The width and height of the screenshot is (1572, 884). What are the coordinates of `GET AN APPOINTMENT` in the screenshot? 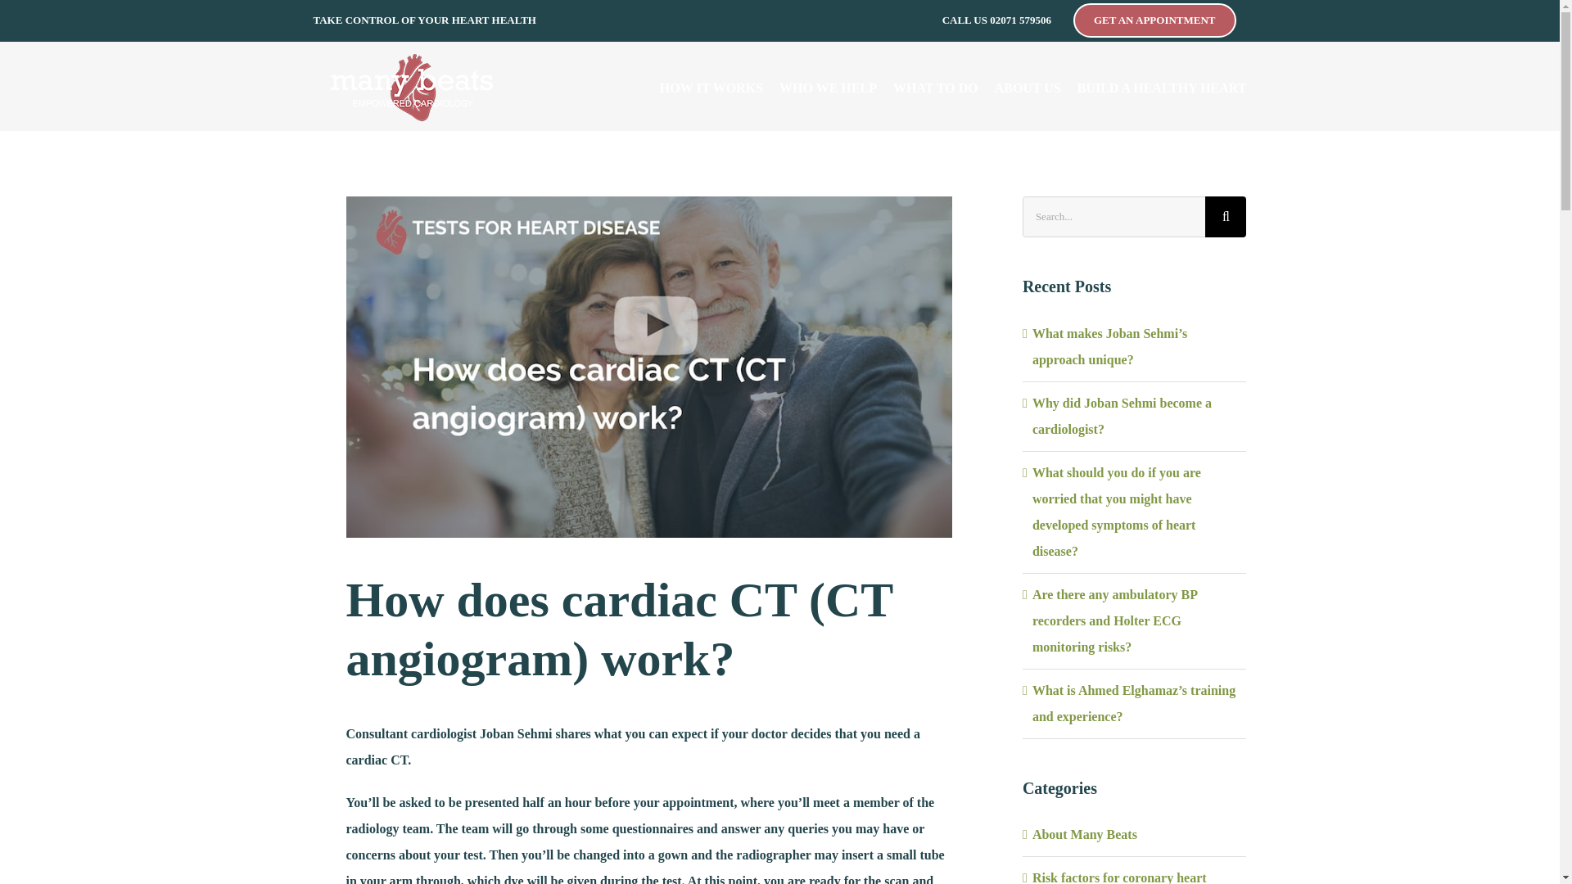 It's located at (1154, 20).